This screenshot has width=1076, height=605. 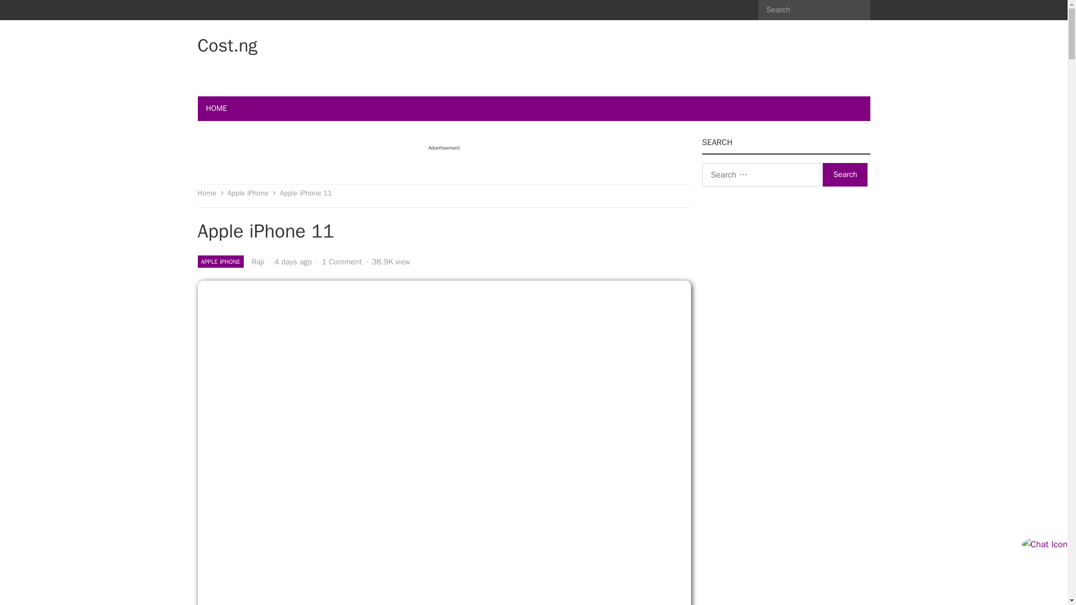 What do you see at coordinates (342, 262) in the screenshot?
I see `1 Comment` at bounding box center [342, 262].